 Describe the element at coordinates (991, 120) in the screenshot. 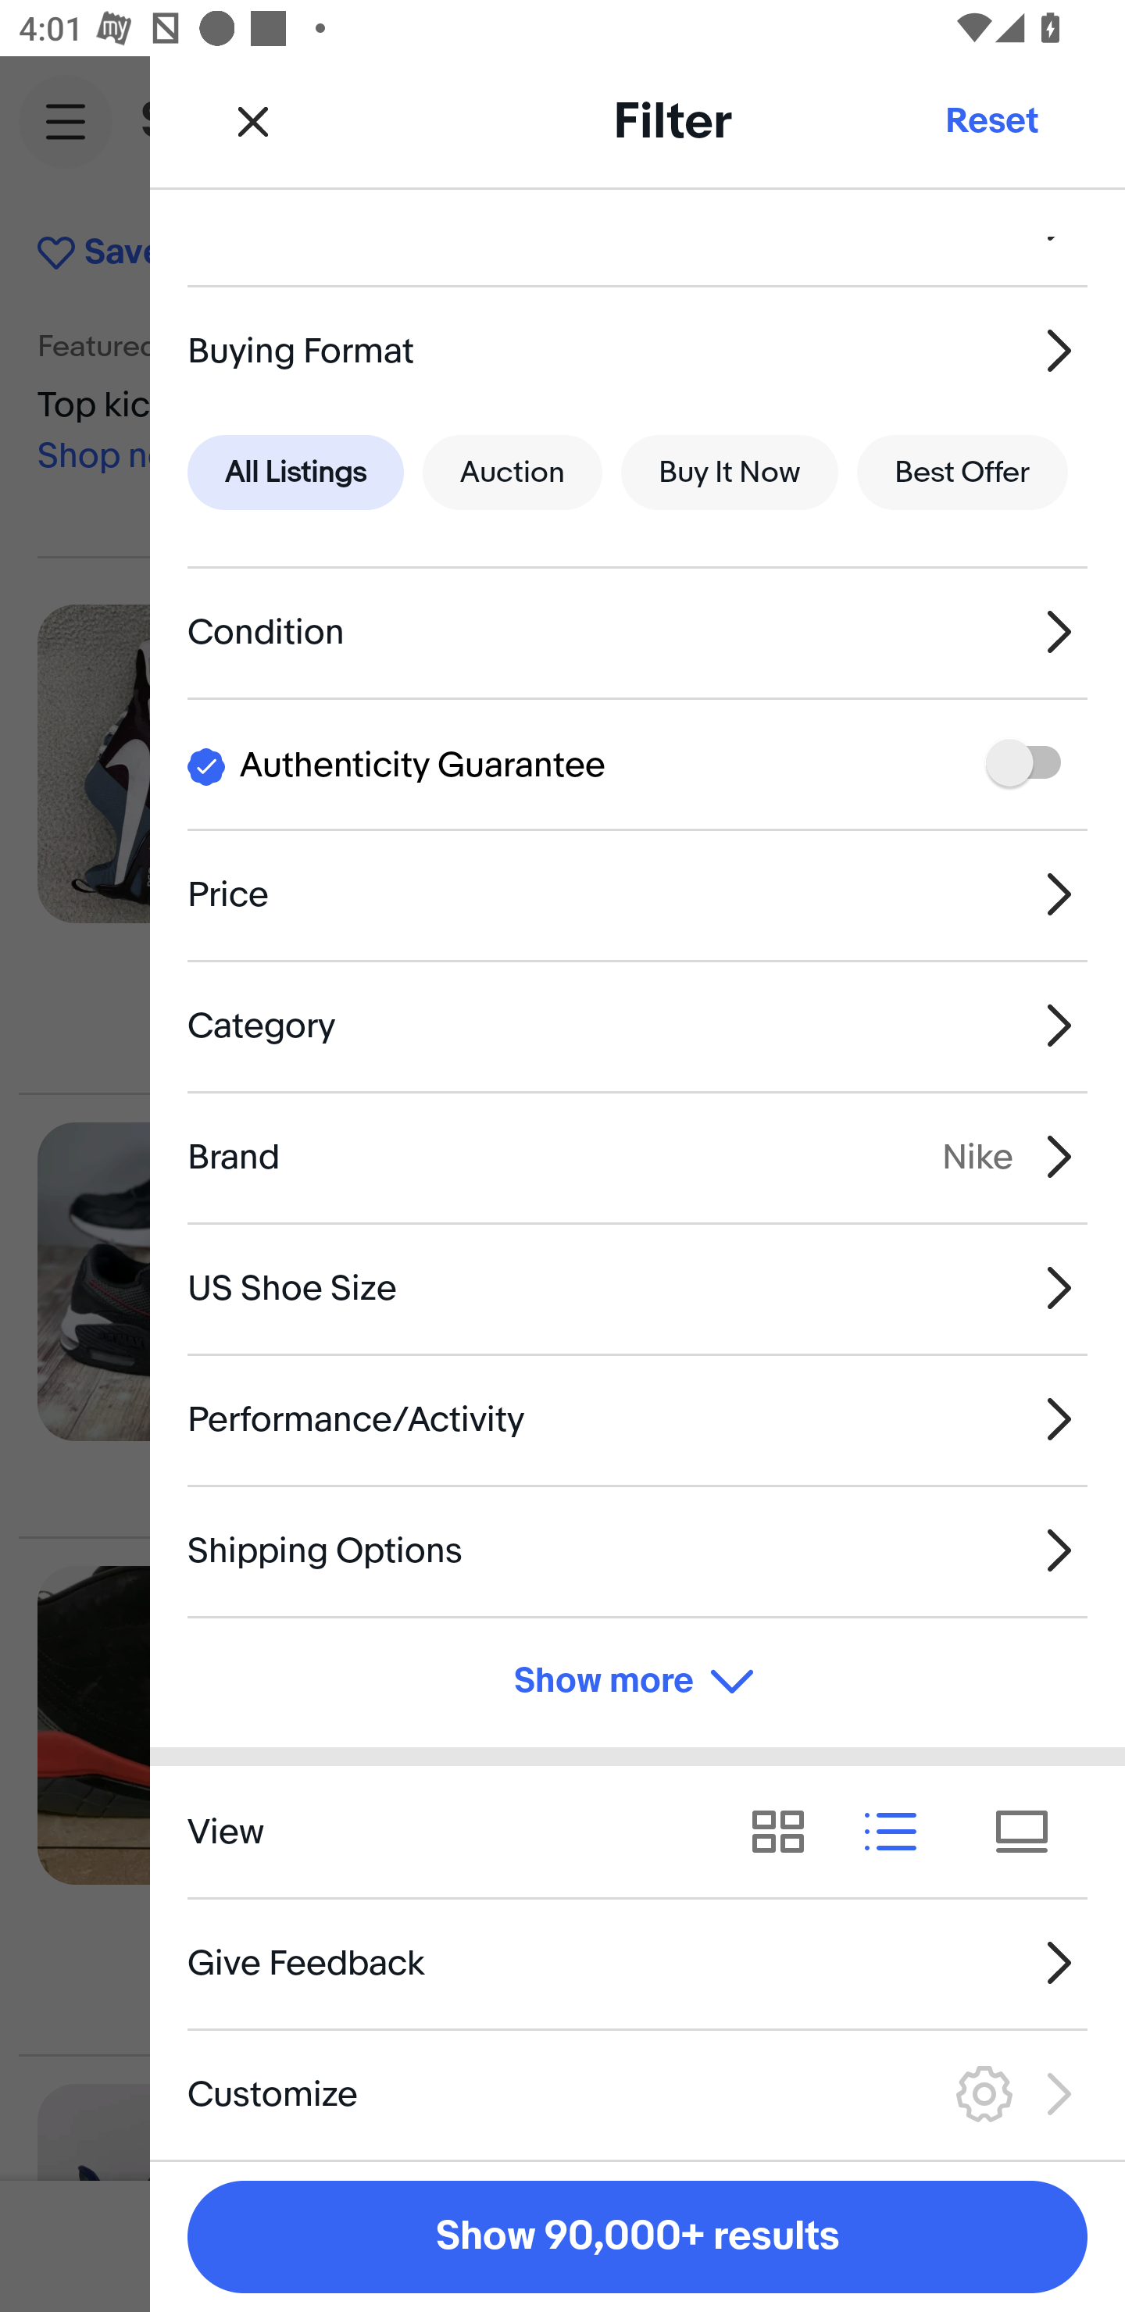

I see `Reset` at that location.